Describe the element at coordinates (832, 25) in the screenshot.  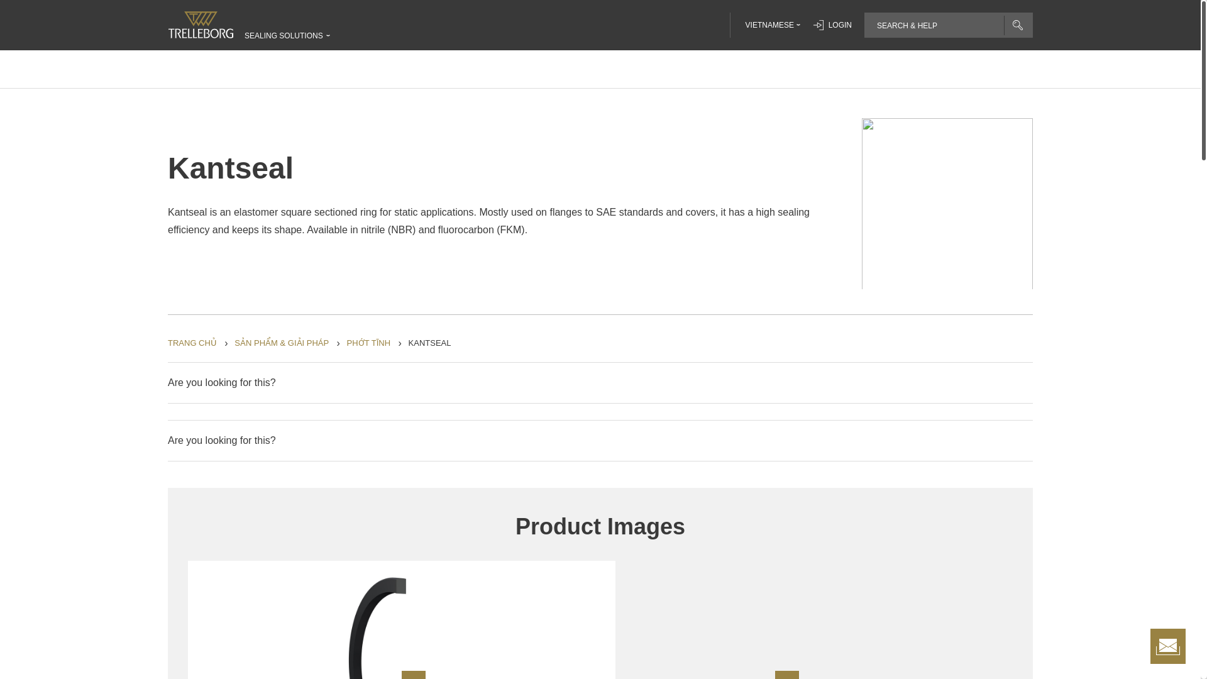
I see `LOGIN` at that location.